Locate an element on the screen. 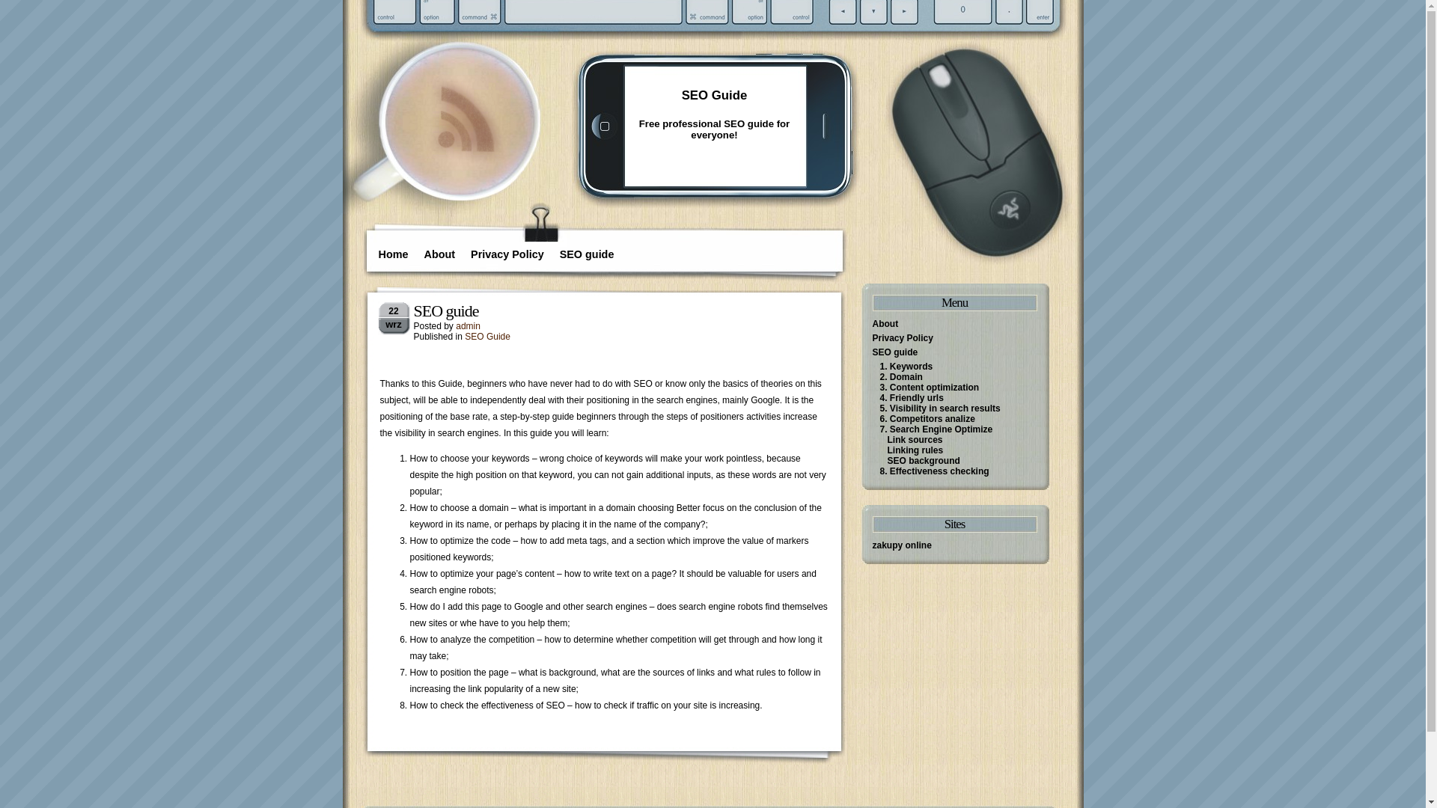  6. Competitors analize is located at coordinates (928, 419).